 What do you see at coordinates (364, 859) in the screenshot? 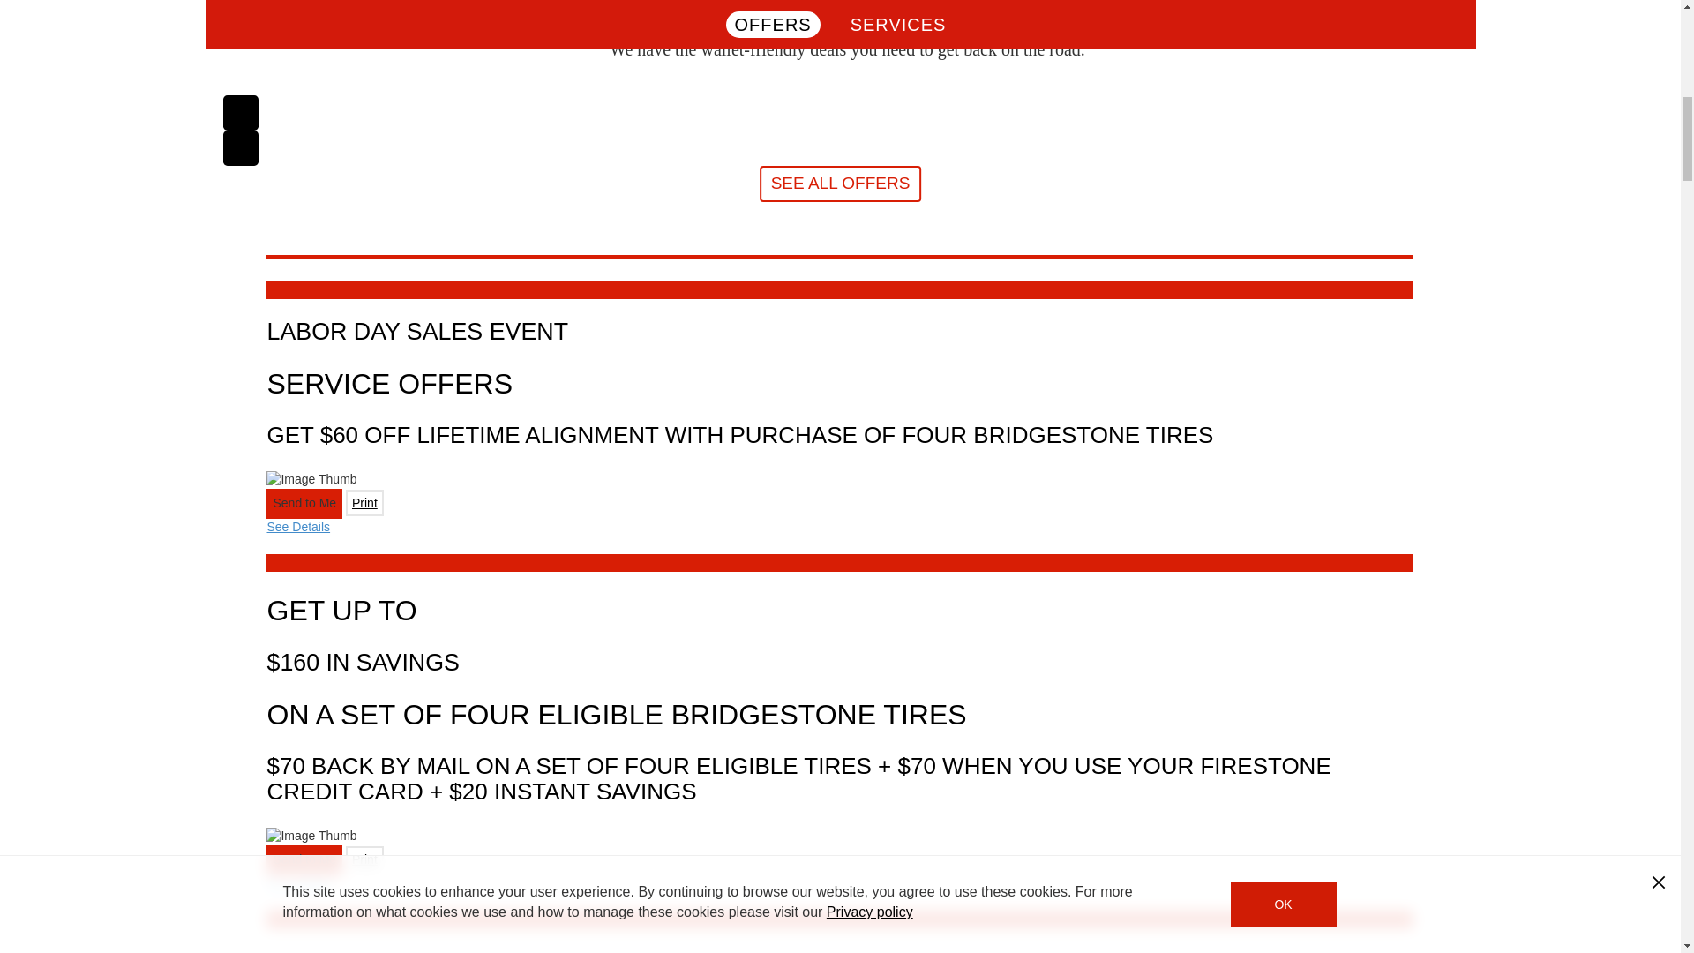
I see `Click here to print this offer` at bounding box center [364, 859].